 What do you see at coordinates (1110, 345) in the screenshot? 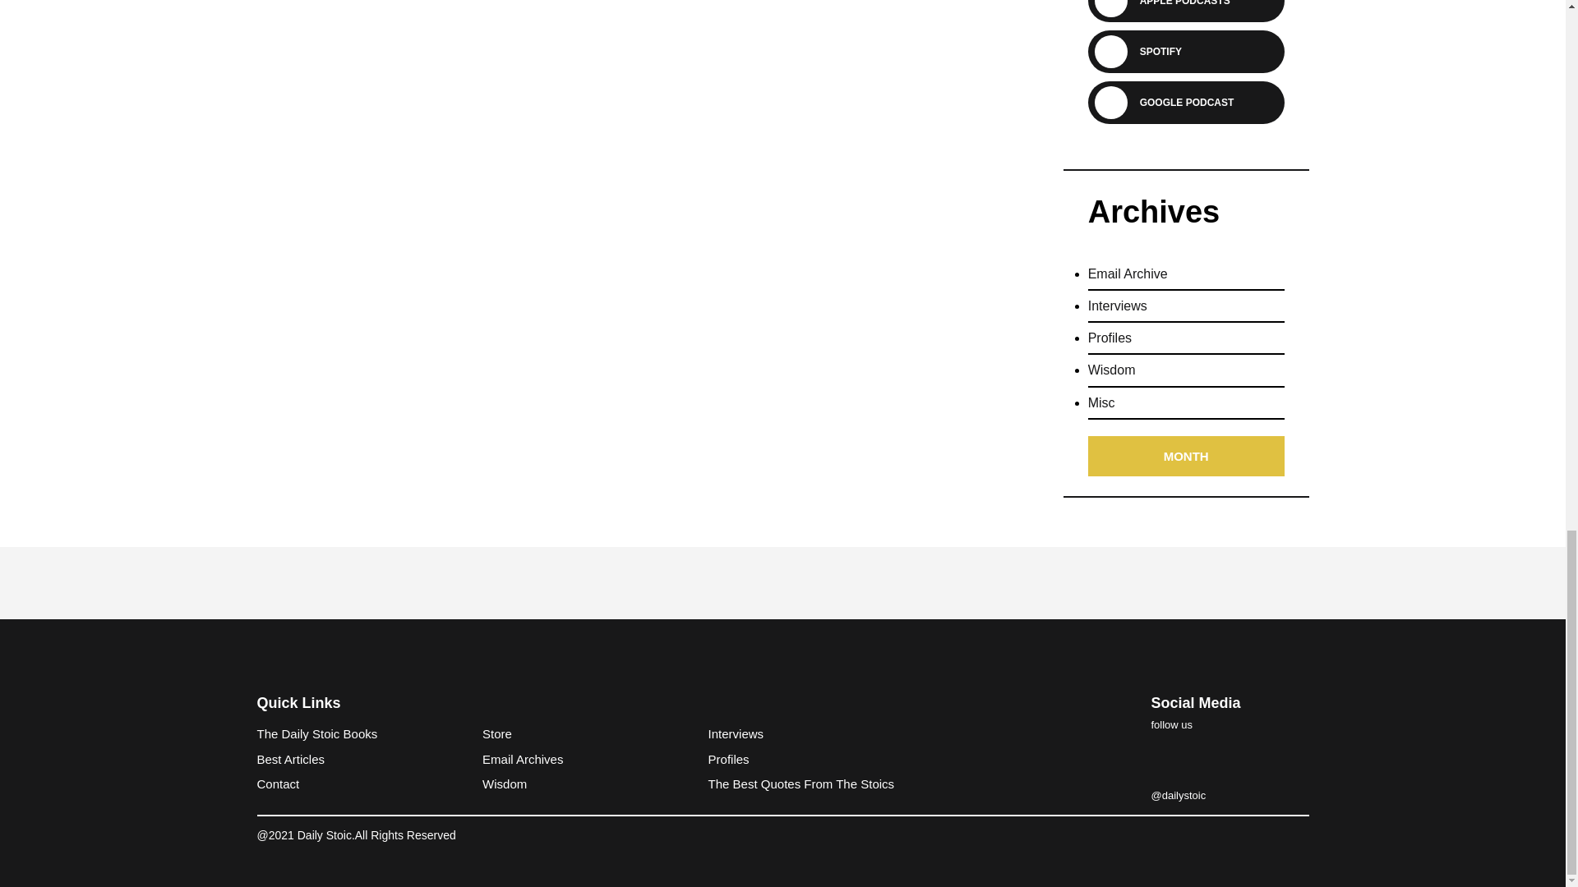
I see `Profiles` at bounding box center [1110, 345].